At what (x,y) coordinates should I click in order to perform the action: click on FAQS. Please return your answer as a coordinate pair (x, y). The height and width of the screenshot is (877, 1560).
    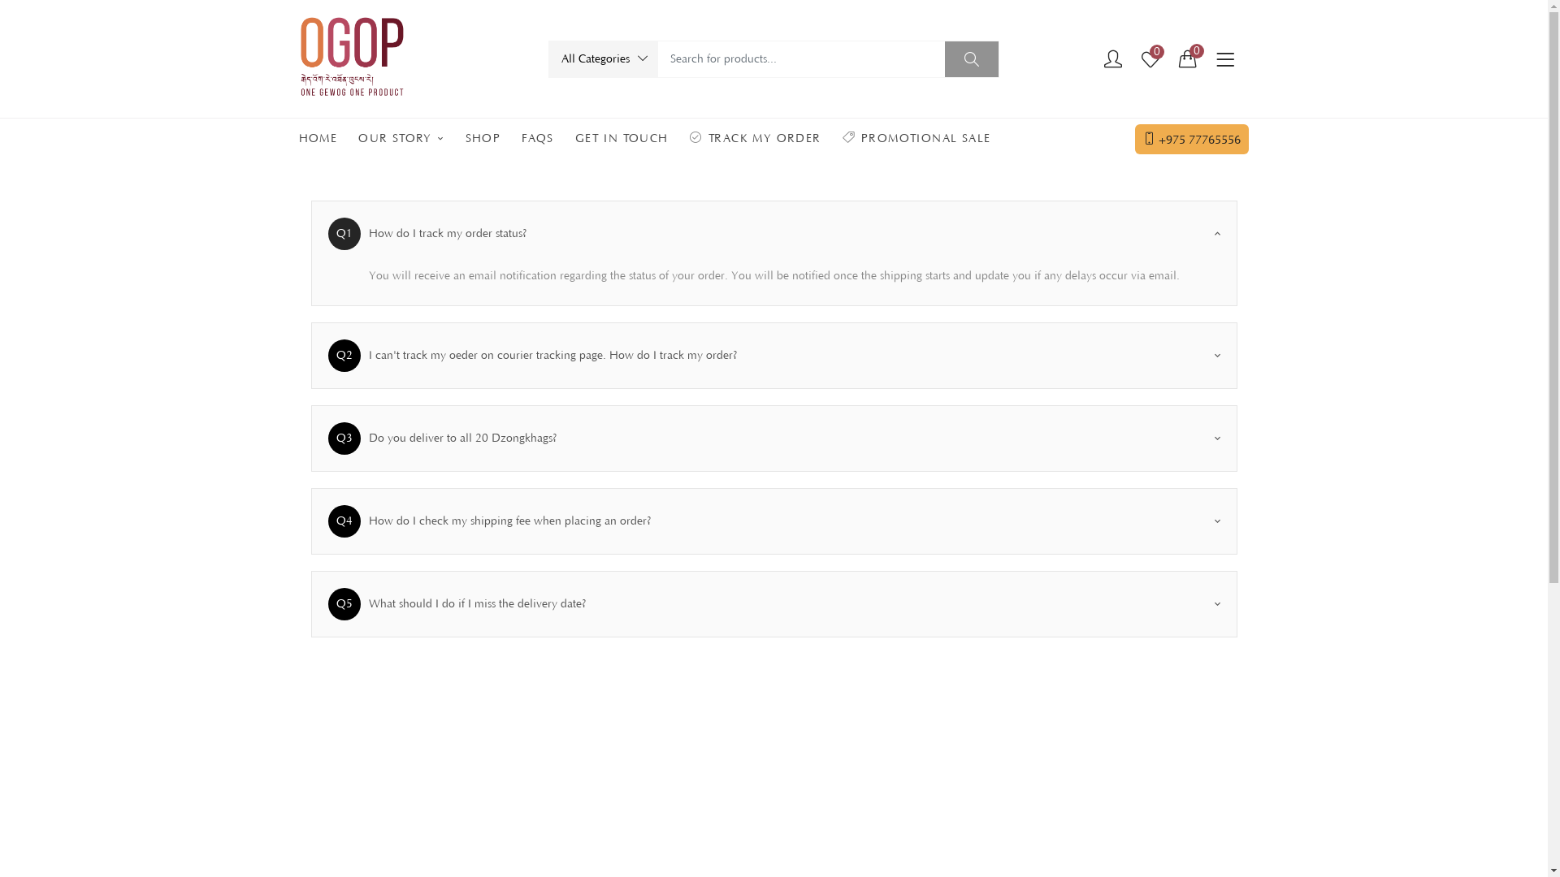
    Looking at the image, I should click on (538, 139).